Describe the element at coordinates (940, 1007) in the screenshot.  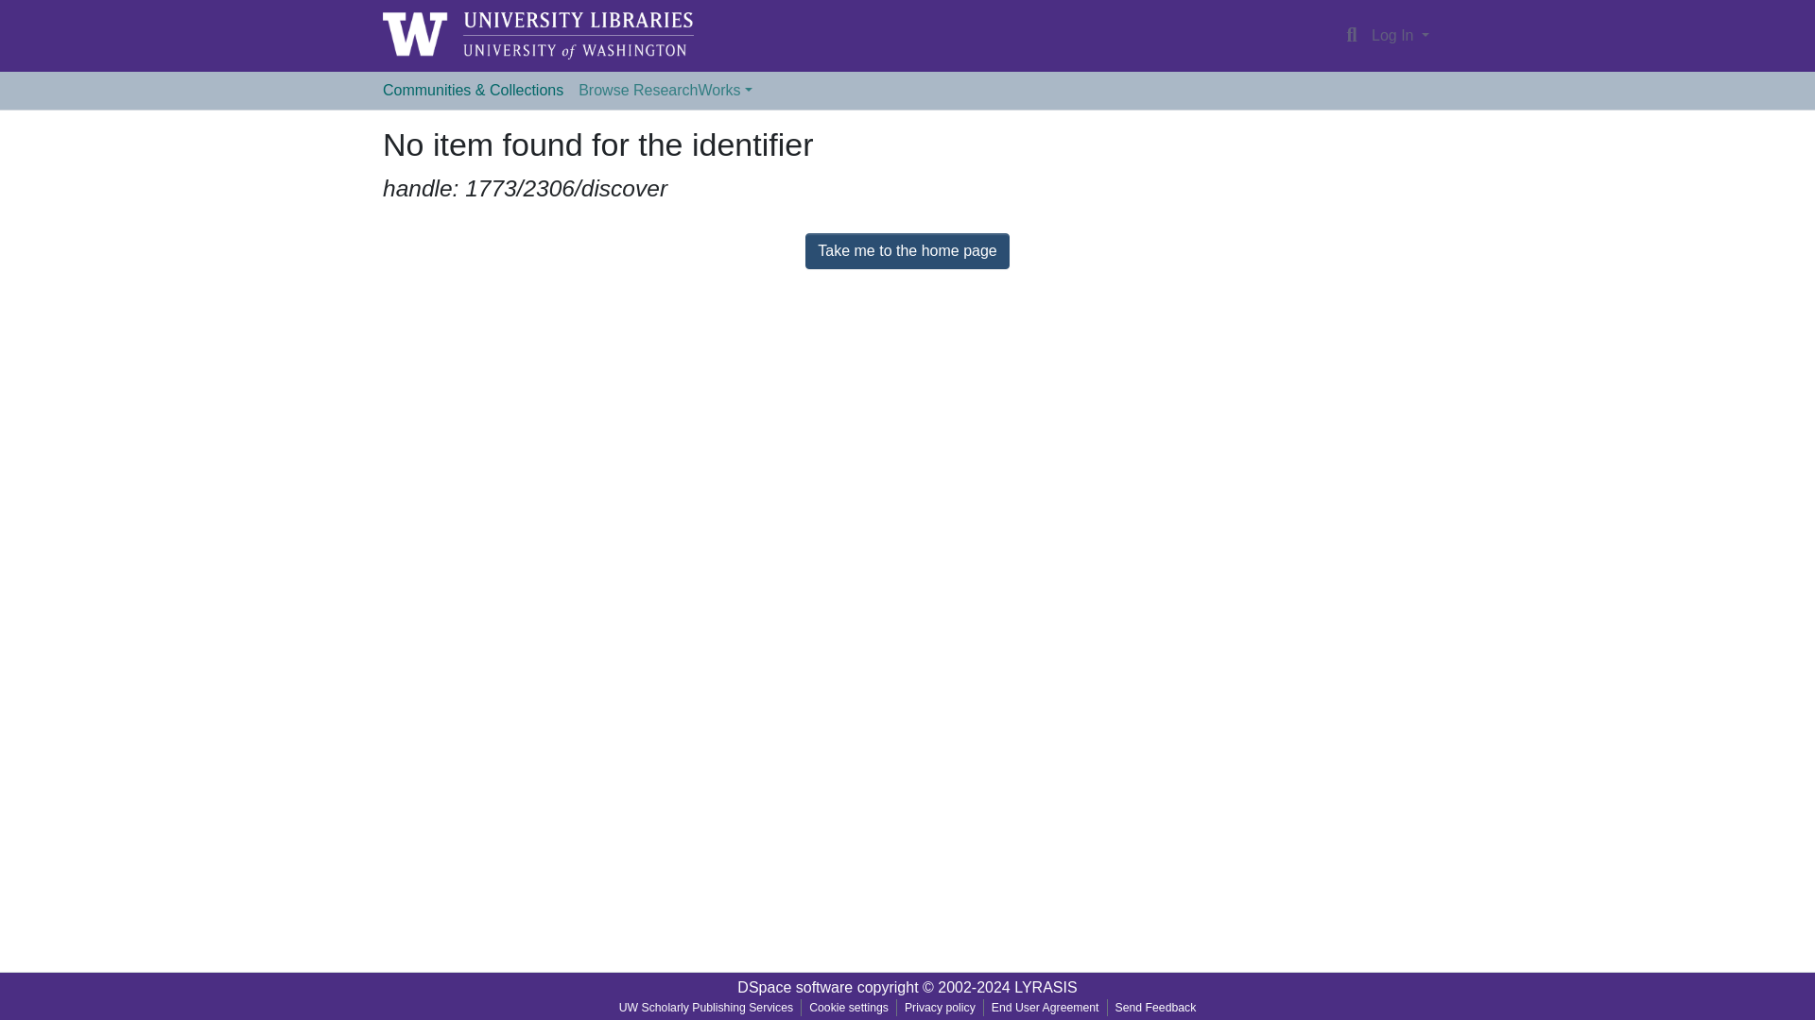
I see `Privacy policy` at that location.